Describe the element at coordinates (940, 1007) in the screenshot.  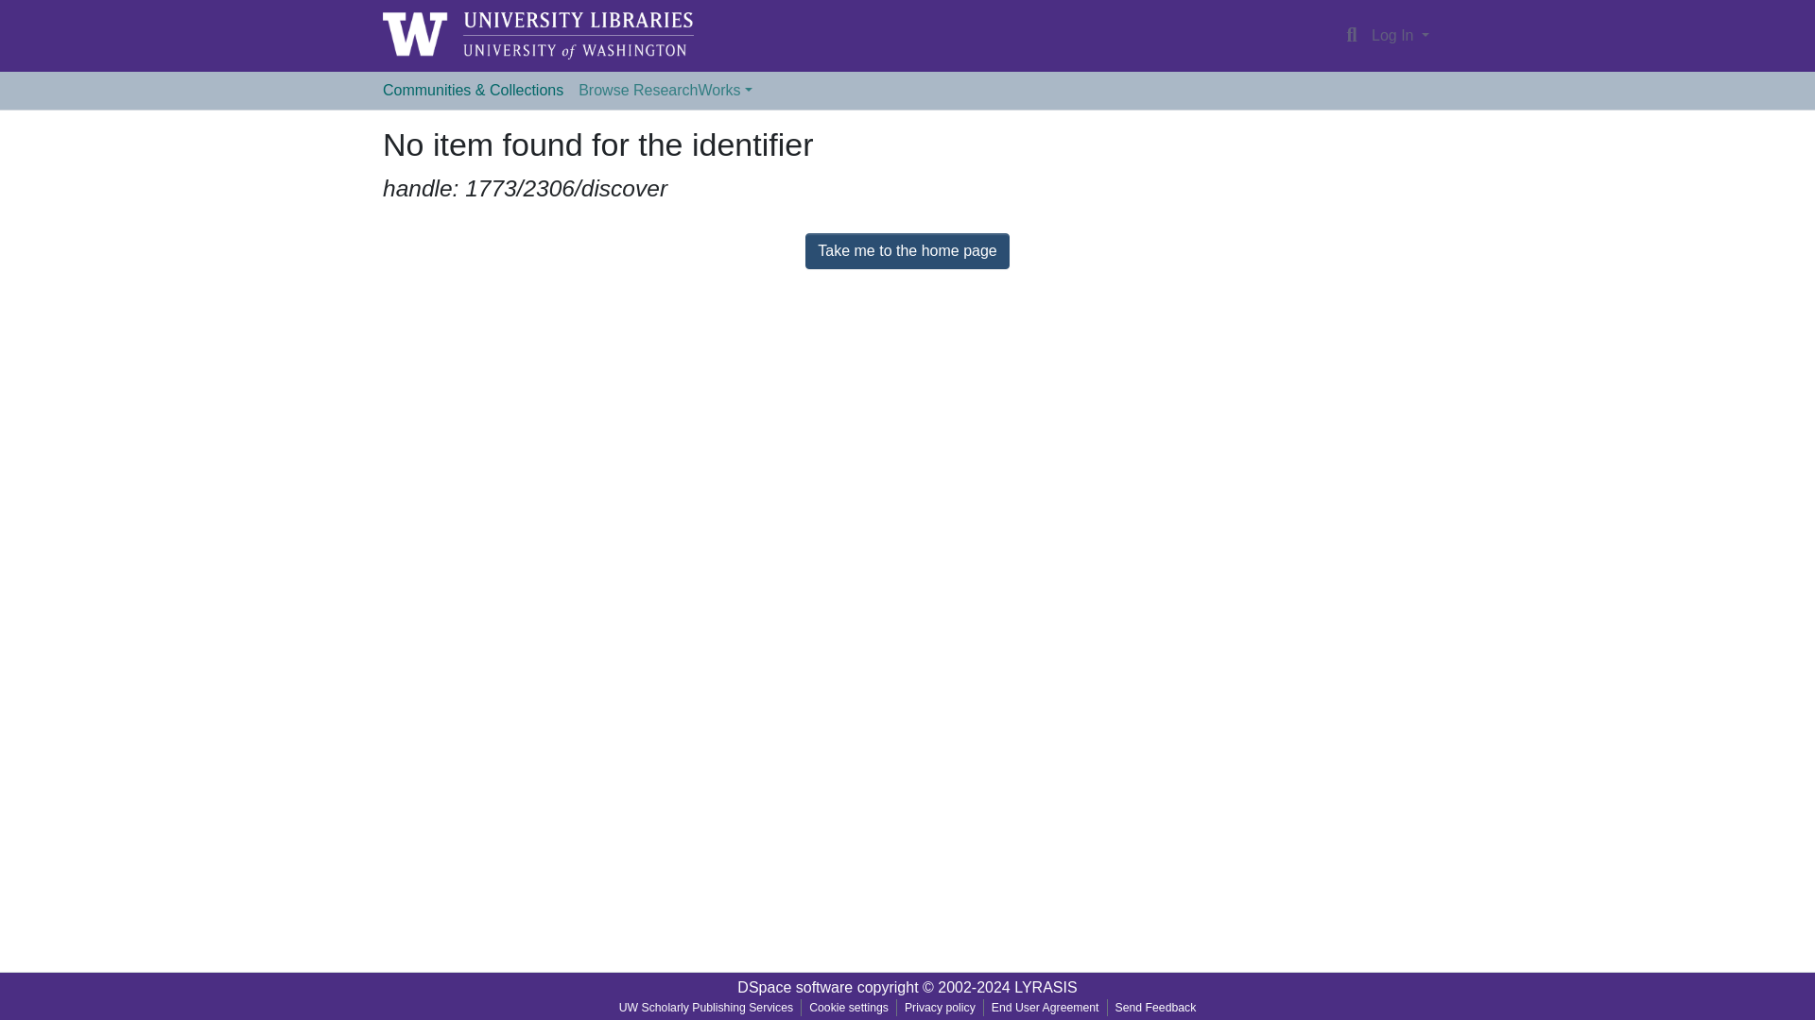
I see `Privacy policy` at that location.